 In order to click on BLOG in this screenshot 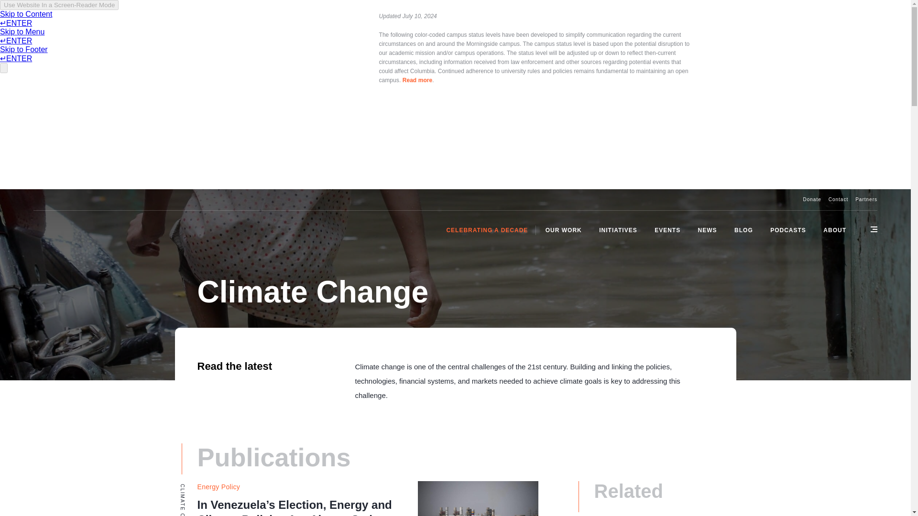, I will do `click(744, 230)`.